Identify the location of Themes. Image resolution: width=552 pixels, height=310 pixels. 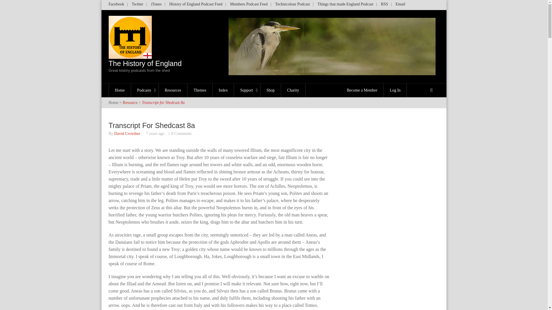
(200, 90).